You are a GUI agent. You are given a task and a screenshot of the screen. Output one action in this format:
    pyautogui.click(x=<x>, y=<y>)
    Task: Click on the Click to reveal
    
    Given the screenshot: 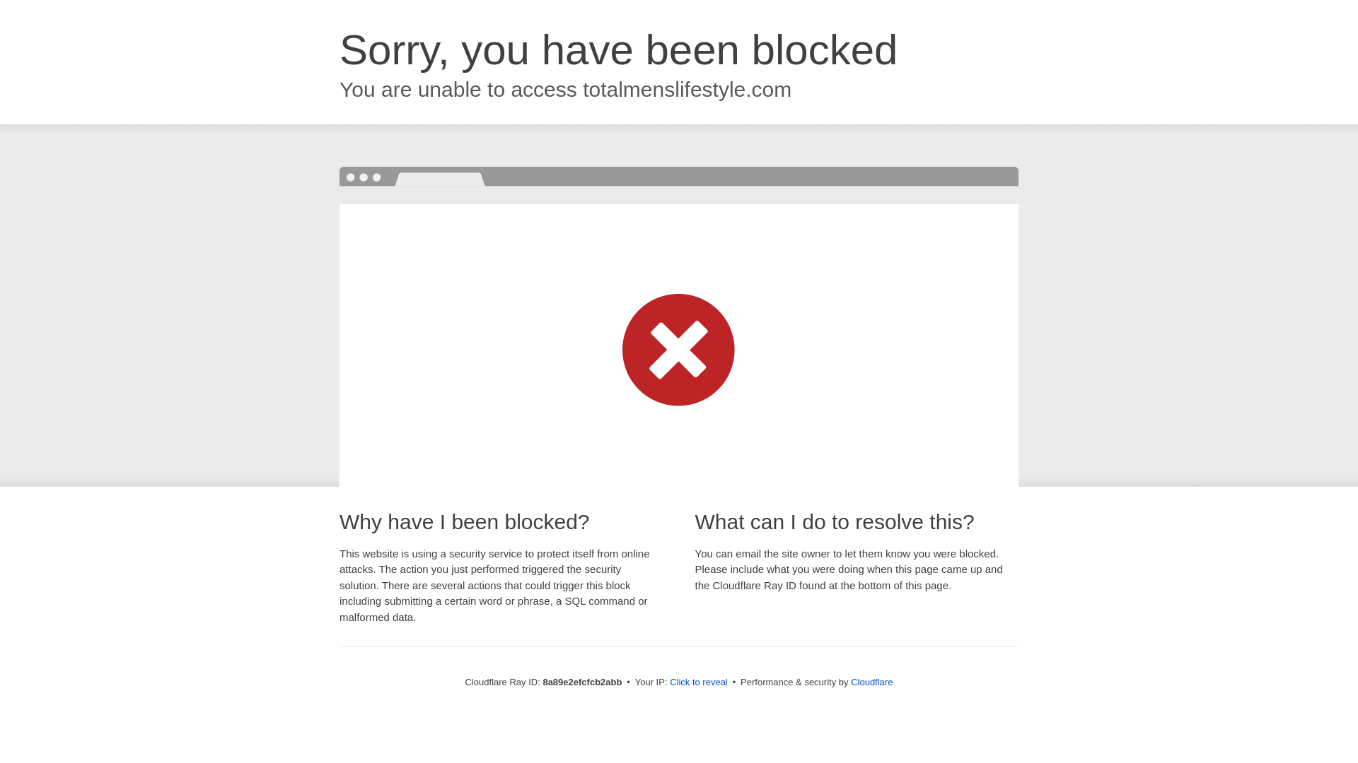 What is the action you would take?
    pyautogui.click(x=699, y=682)
    